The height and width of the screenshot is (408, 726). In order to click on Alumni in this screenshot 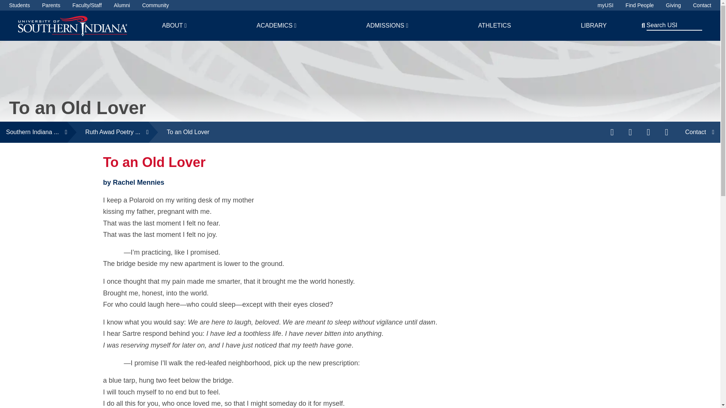, I will do `click(122, 5)`.